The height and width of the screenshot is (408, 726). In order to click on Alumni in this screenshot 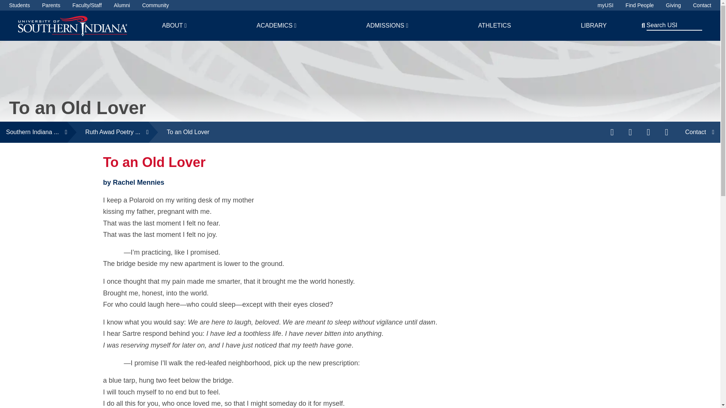, I will do `click(122, 5)`.